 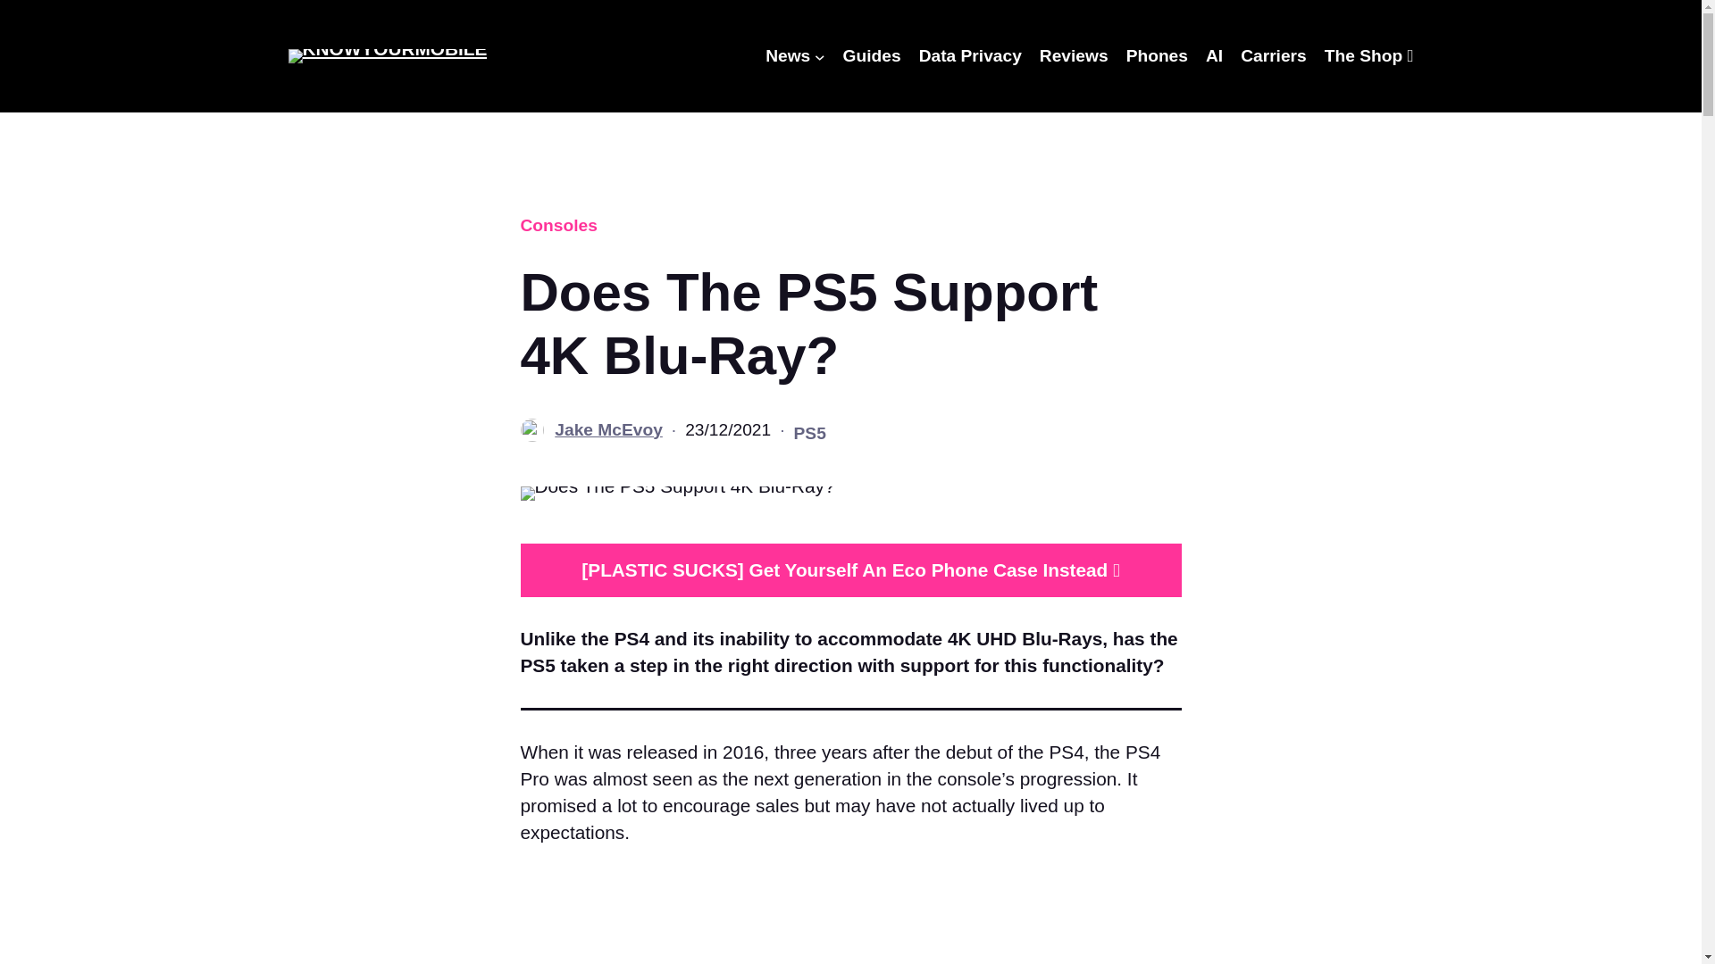 I want to click on Guides, so click(x=872, y=55).